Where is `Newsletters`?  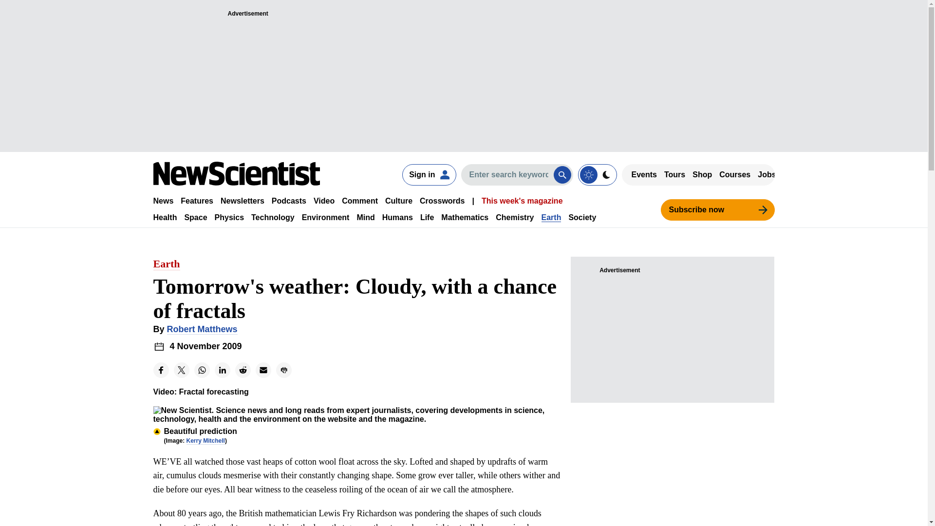
Newsletters is located at coordinates (243, 201).